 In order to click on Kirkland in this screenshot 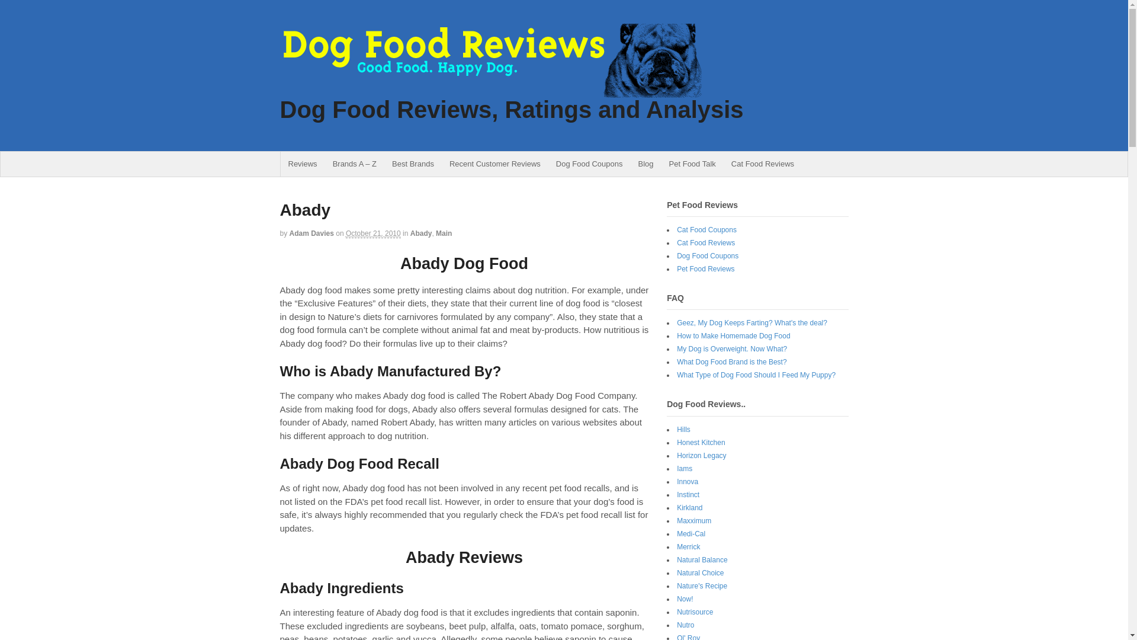, I will do `click(689, 507)`.